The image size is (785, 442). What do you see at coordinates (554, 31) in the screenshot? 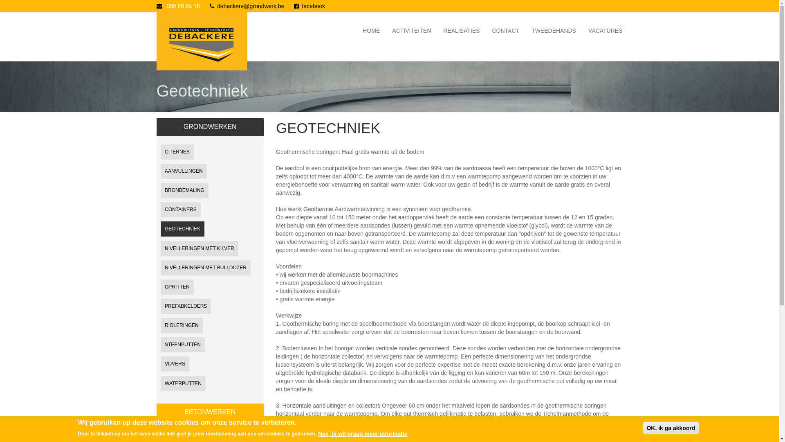
I see `TWEEDEHANDS` at bounding box center [554, 31].